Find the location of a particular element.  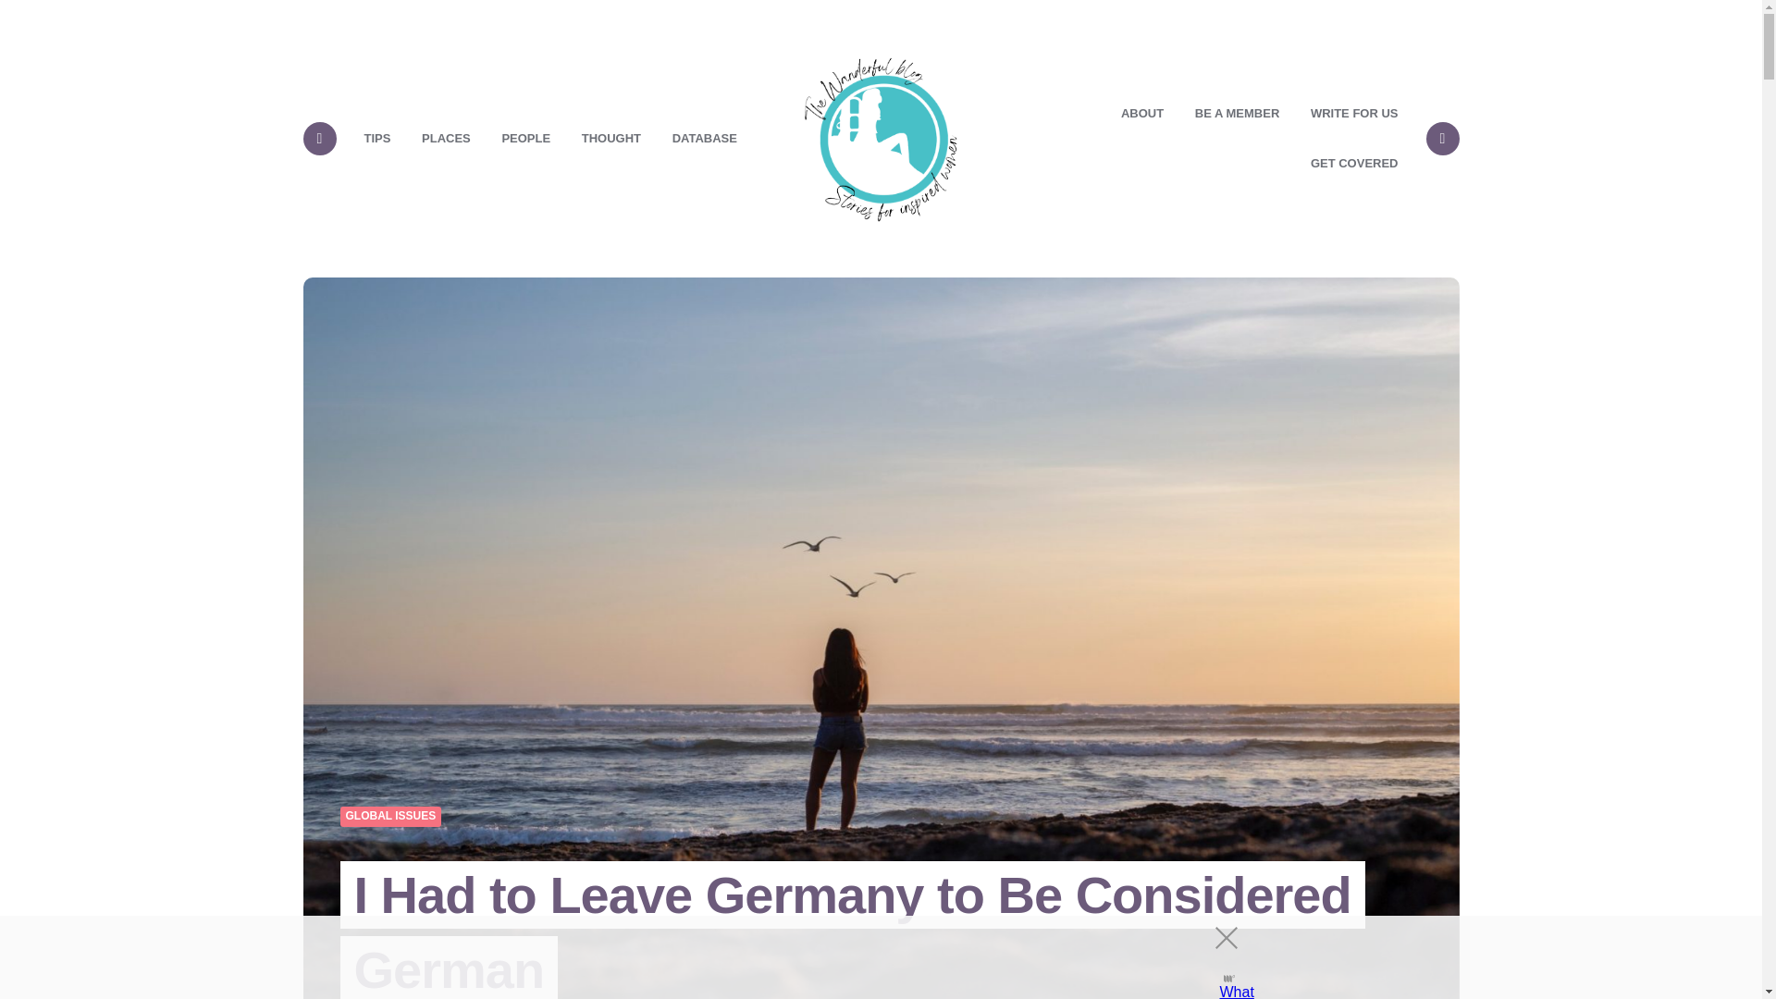

WRITE FOR US is located at coordinates (1354, 114).